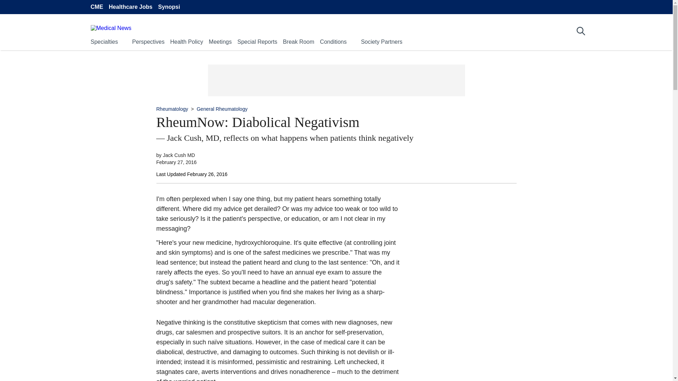  Describe the element at coordinates (169, 7) in the screenshot. I see `Synopsi` at that location.